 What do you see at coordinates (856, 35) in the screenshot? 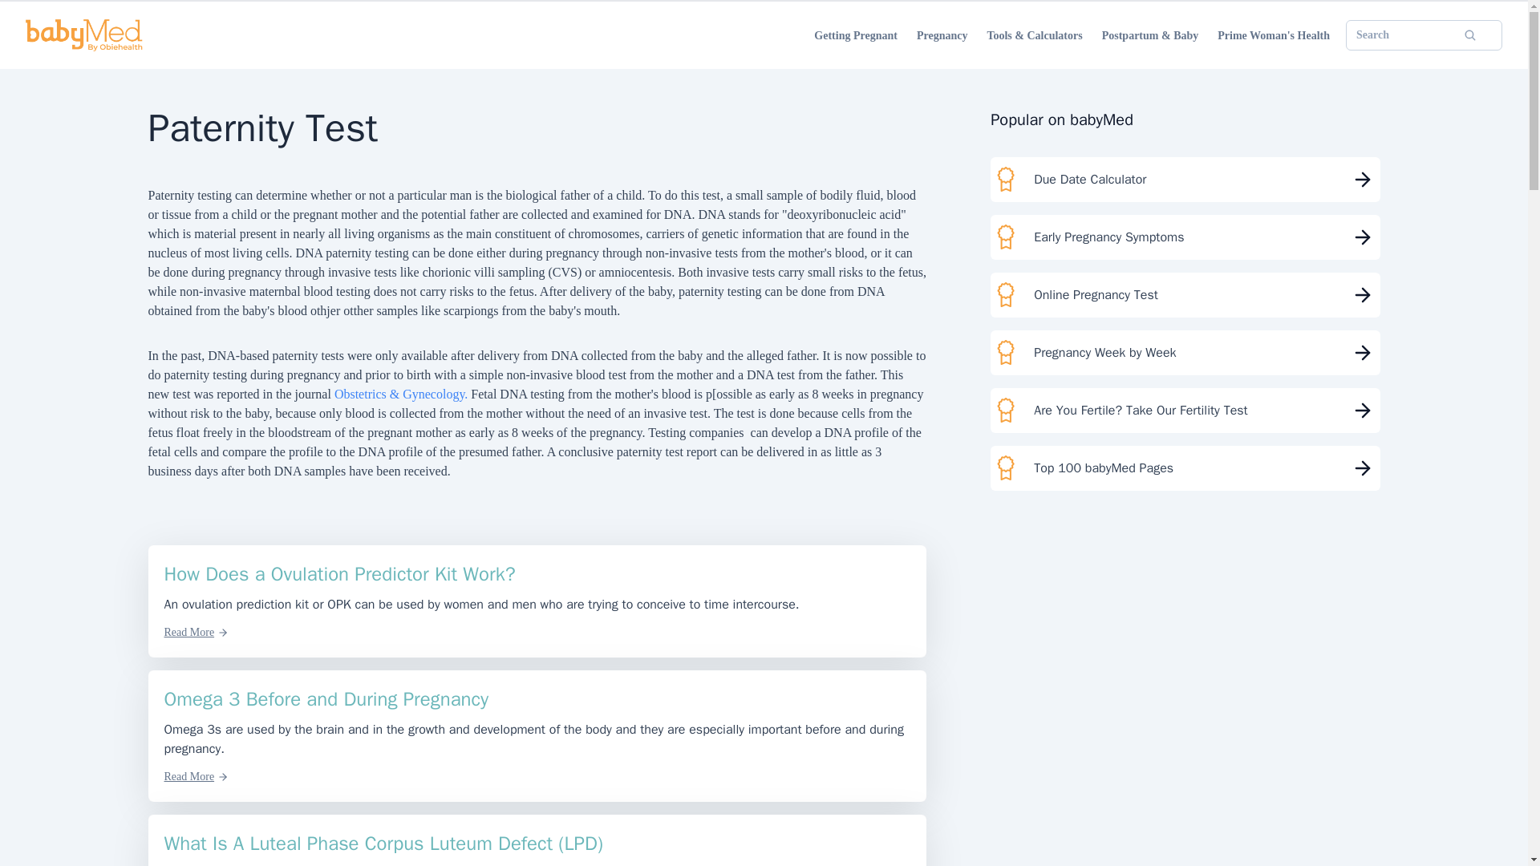
I see `Getting Pregnant` at bounding box center [856, 35].